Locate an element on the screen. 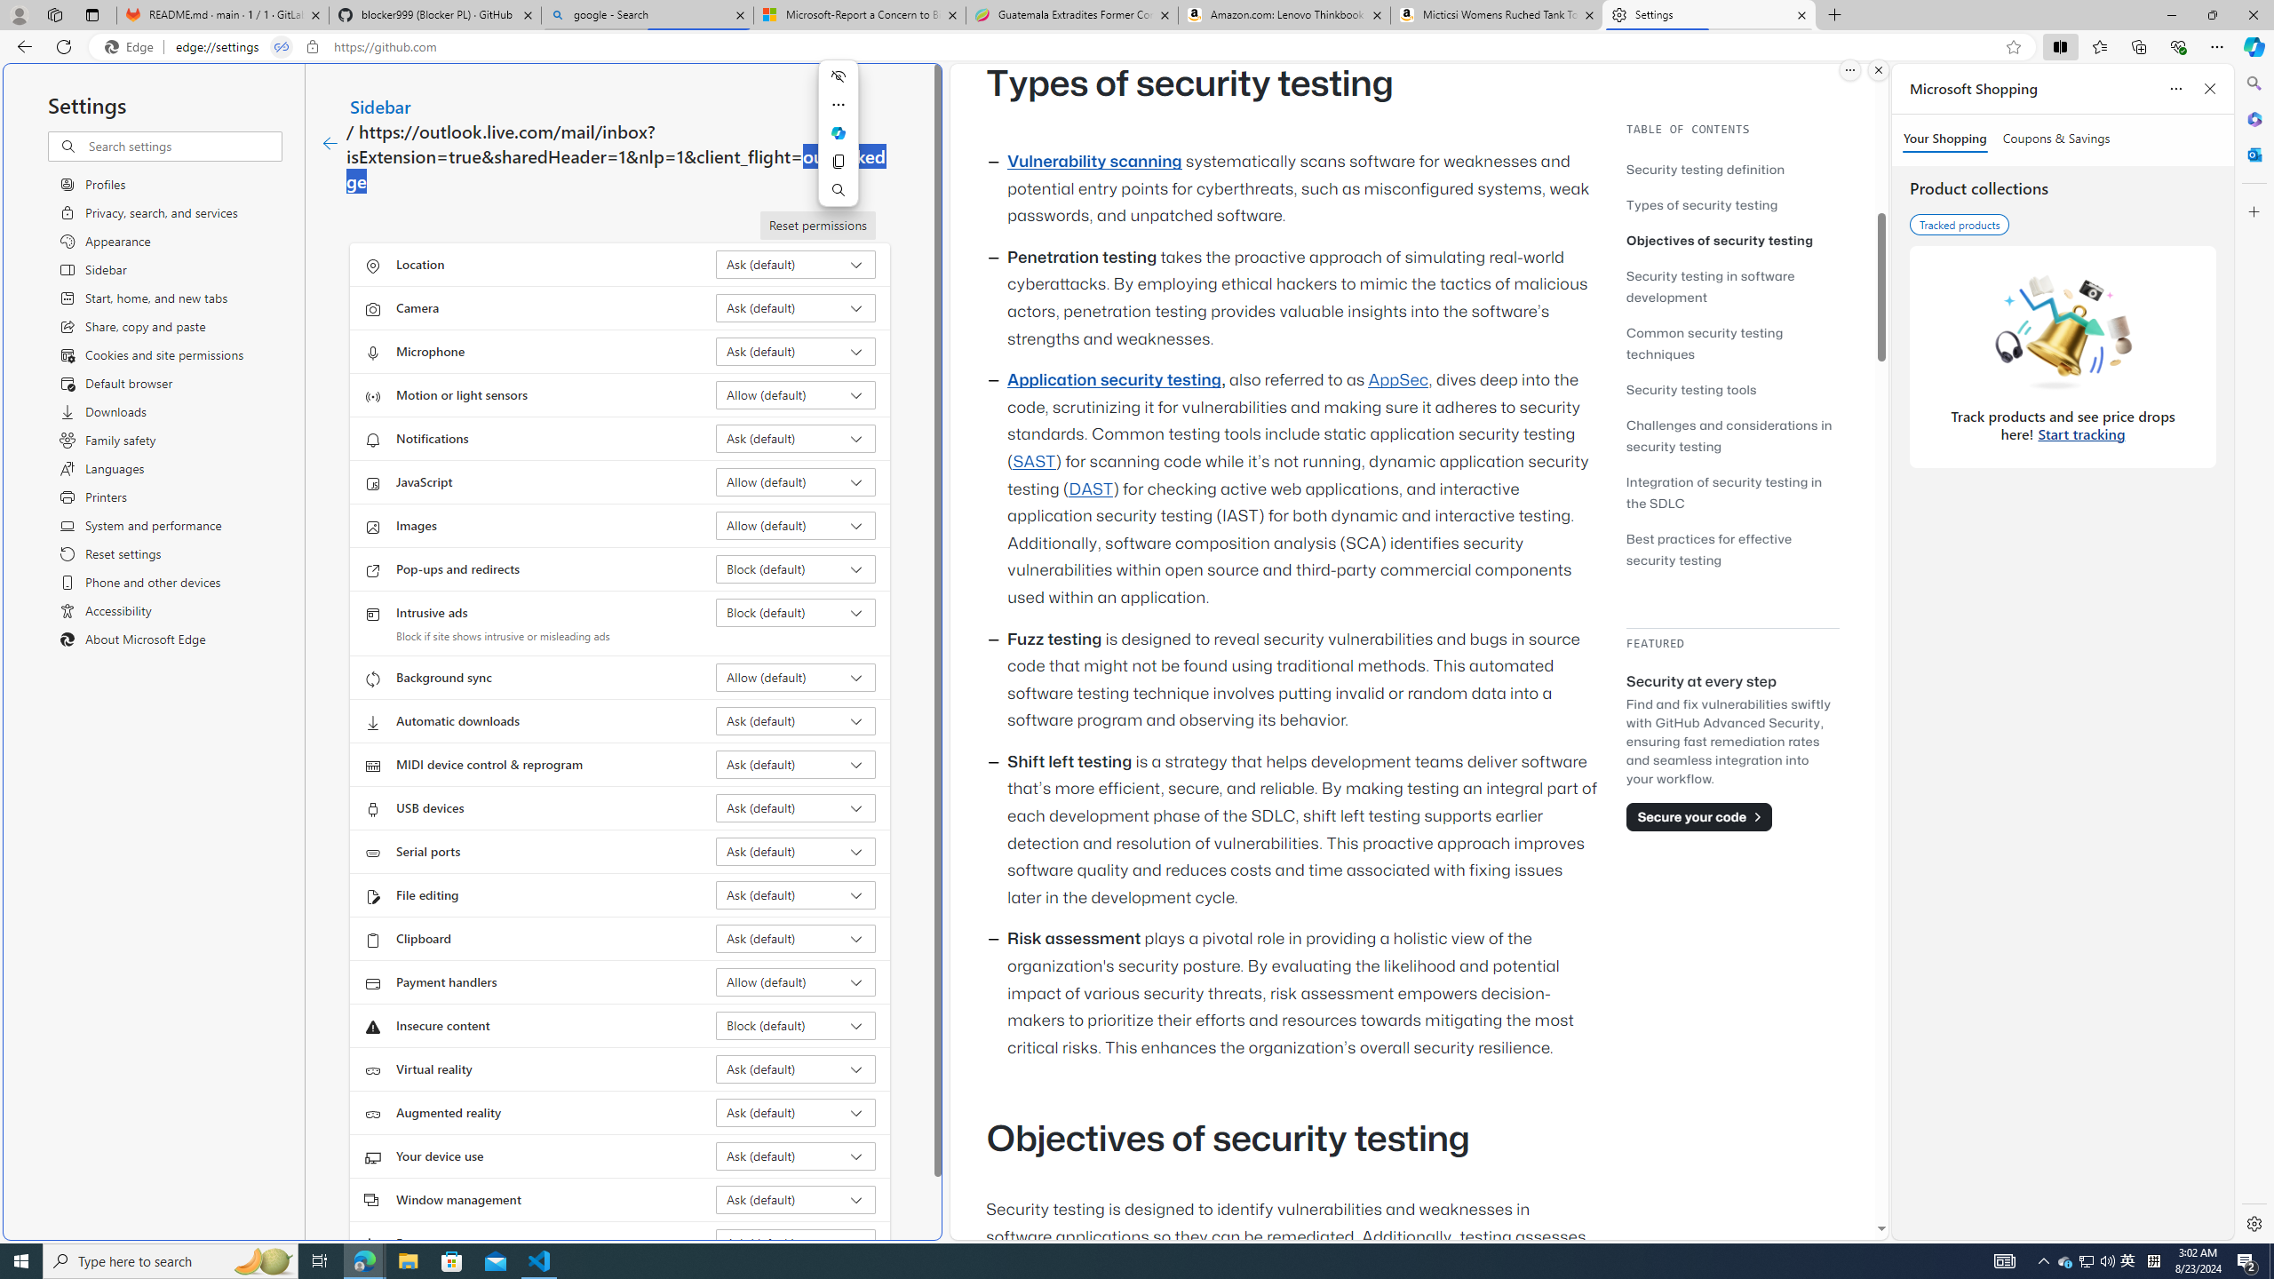 The height and width of the screenshot is (1279, 2274). More options. is located at coordinates (1849, 70).